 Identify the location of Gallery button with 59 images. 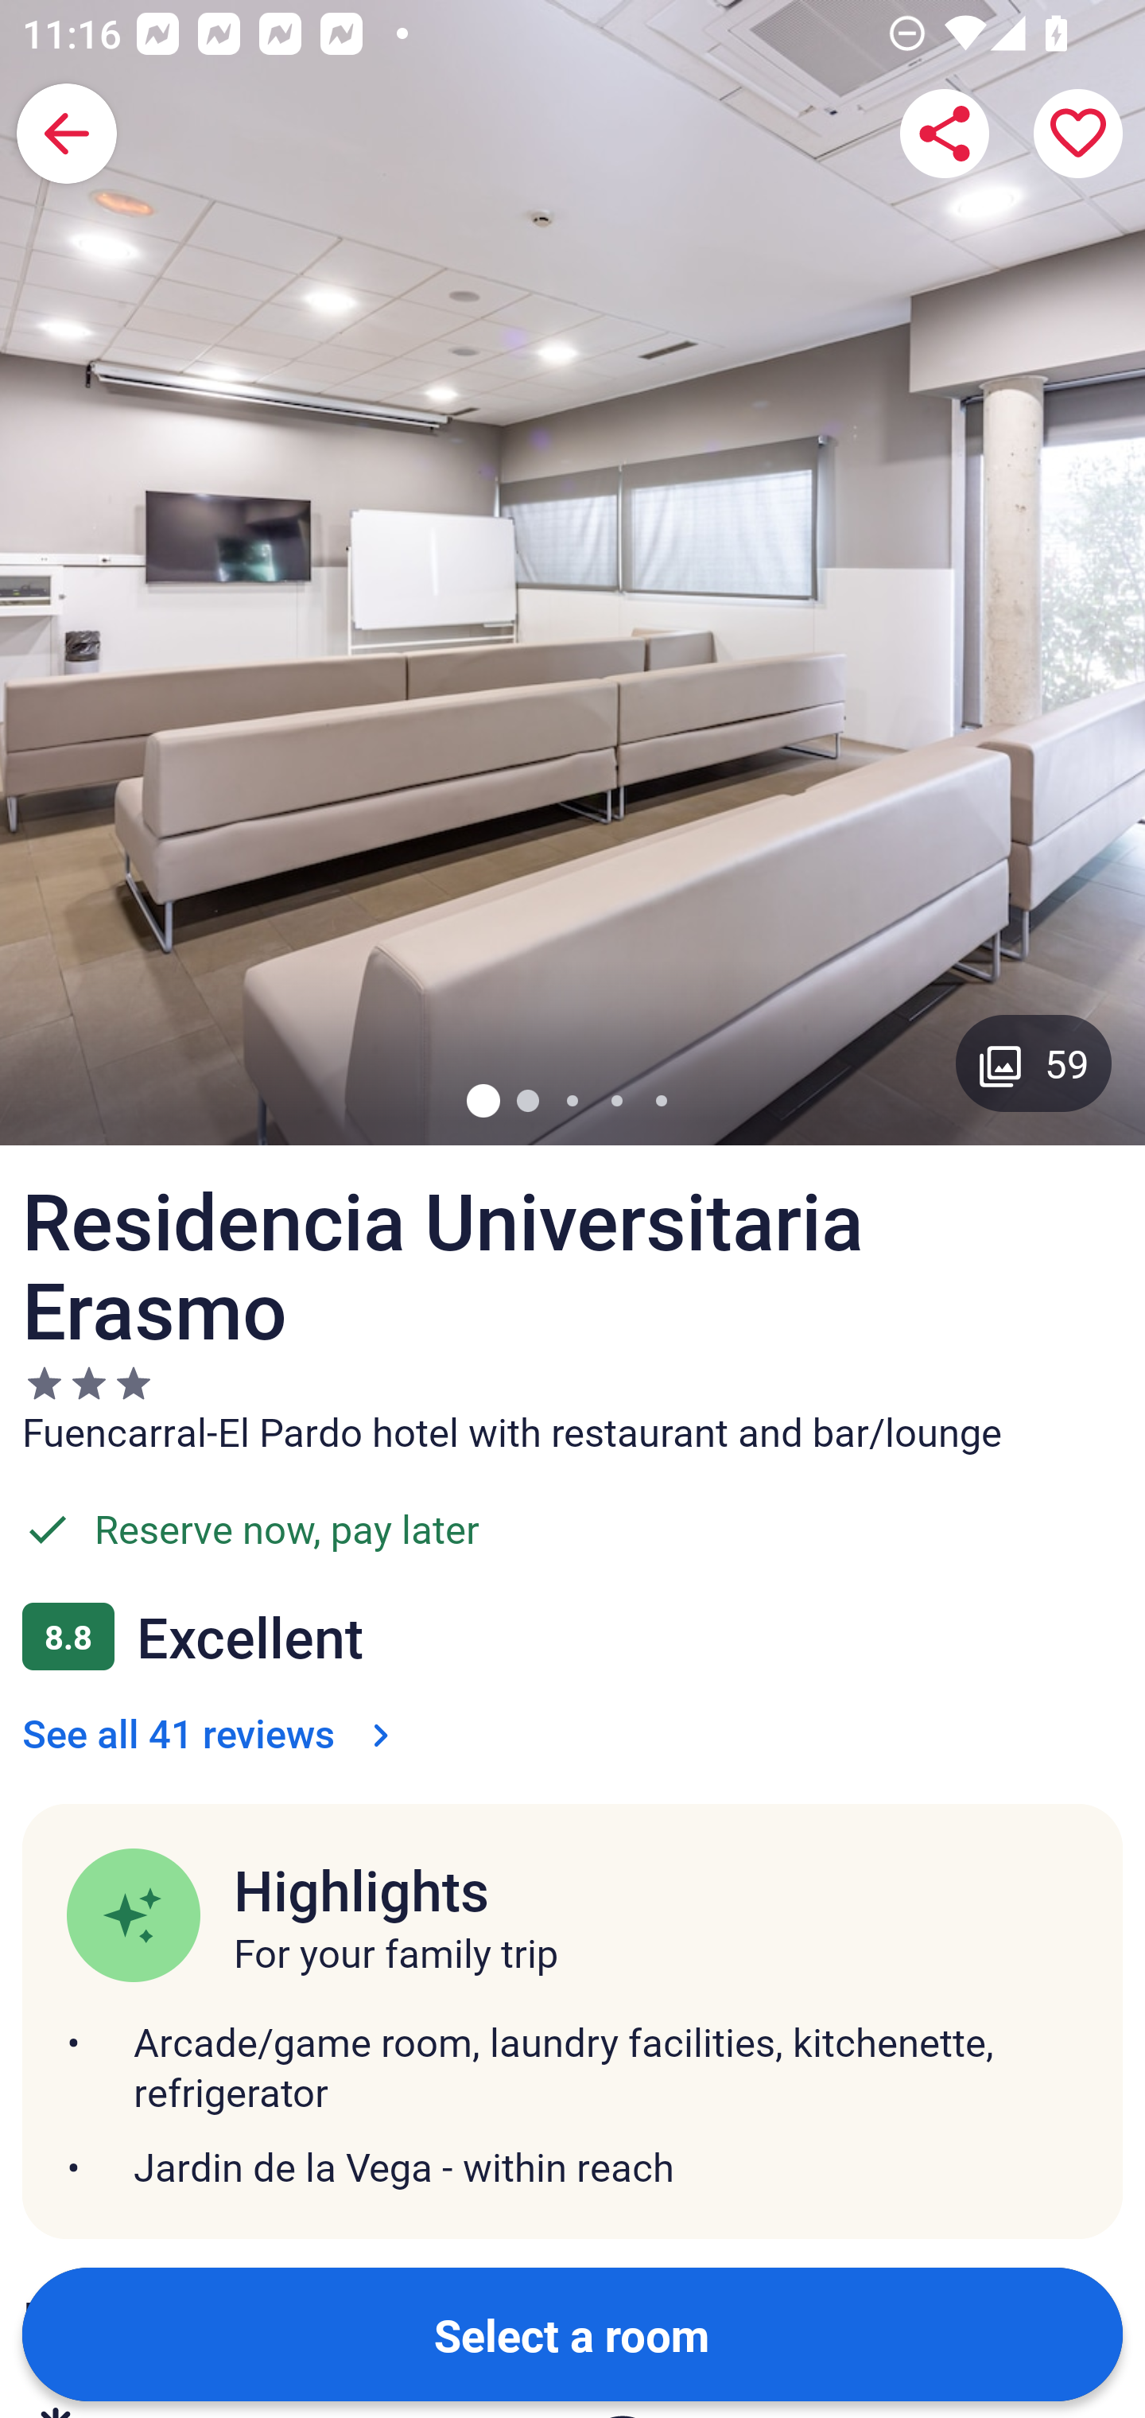
(1034, 1063).